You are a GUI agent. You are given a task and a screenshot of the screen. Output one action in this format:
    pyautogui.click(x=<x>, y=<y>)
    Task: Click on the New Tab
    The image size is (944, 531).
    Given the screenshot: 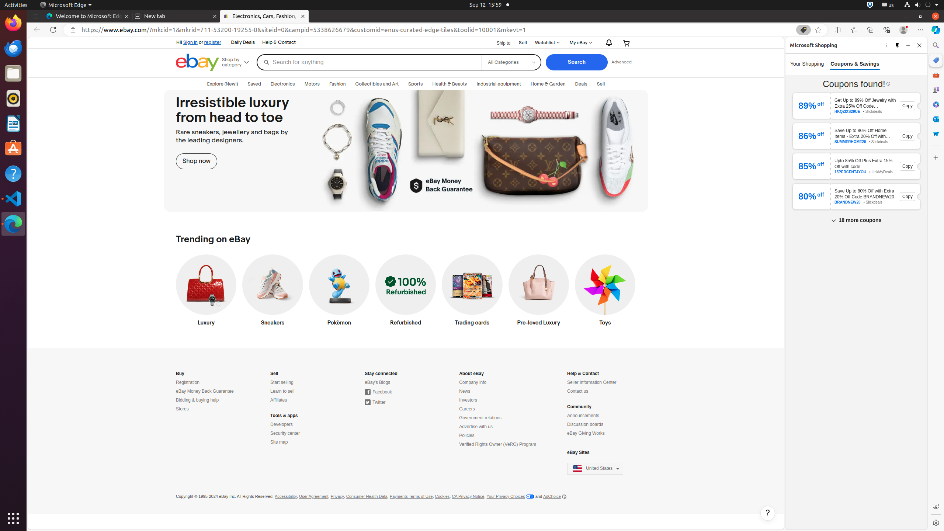 What is the action you would take?
    pyautogui.click(x=315, y=16)
    